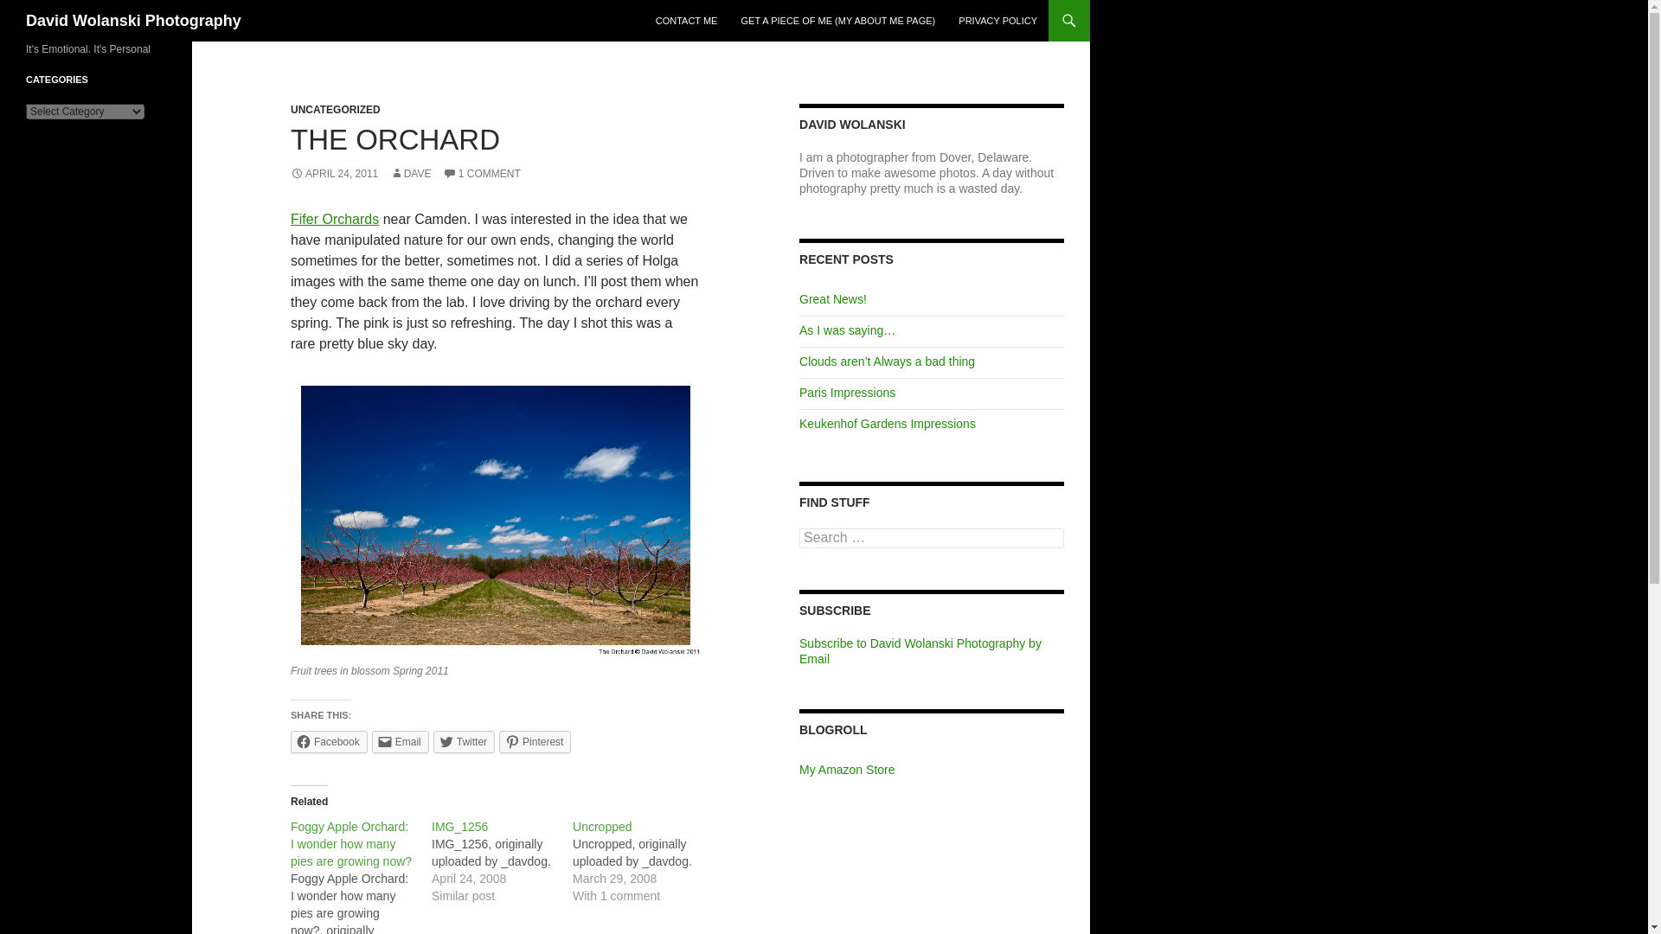  I want to click on Uncropped, so click(644, 861).